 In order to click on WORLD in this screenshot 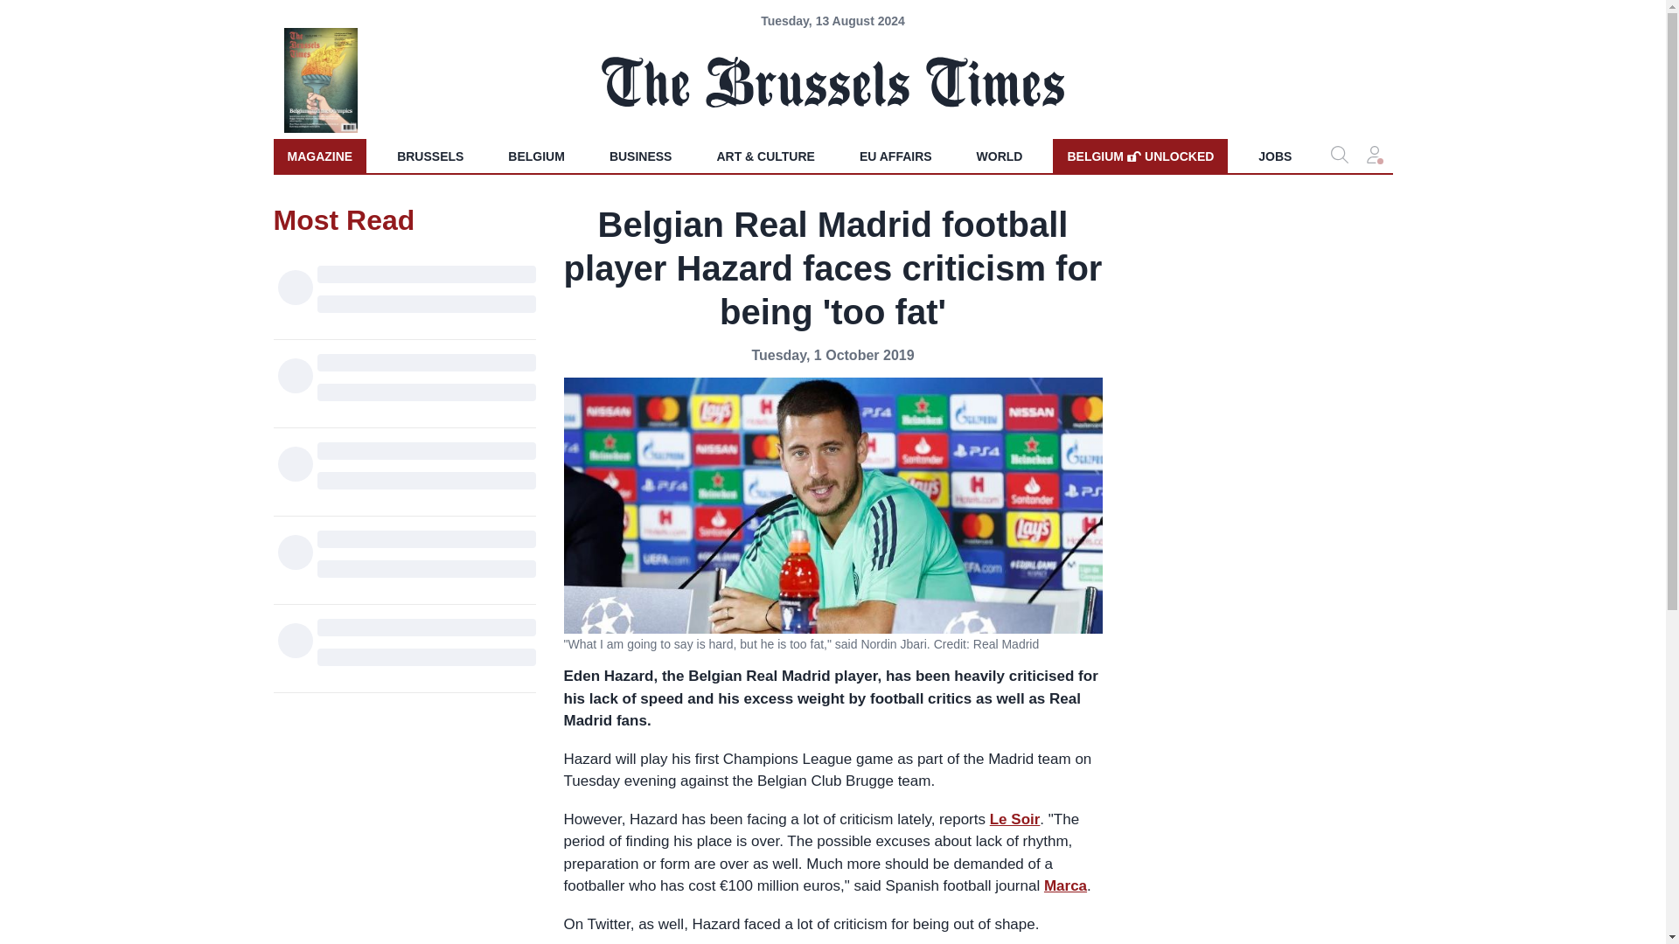, I will do `click(1065, 885)`.